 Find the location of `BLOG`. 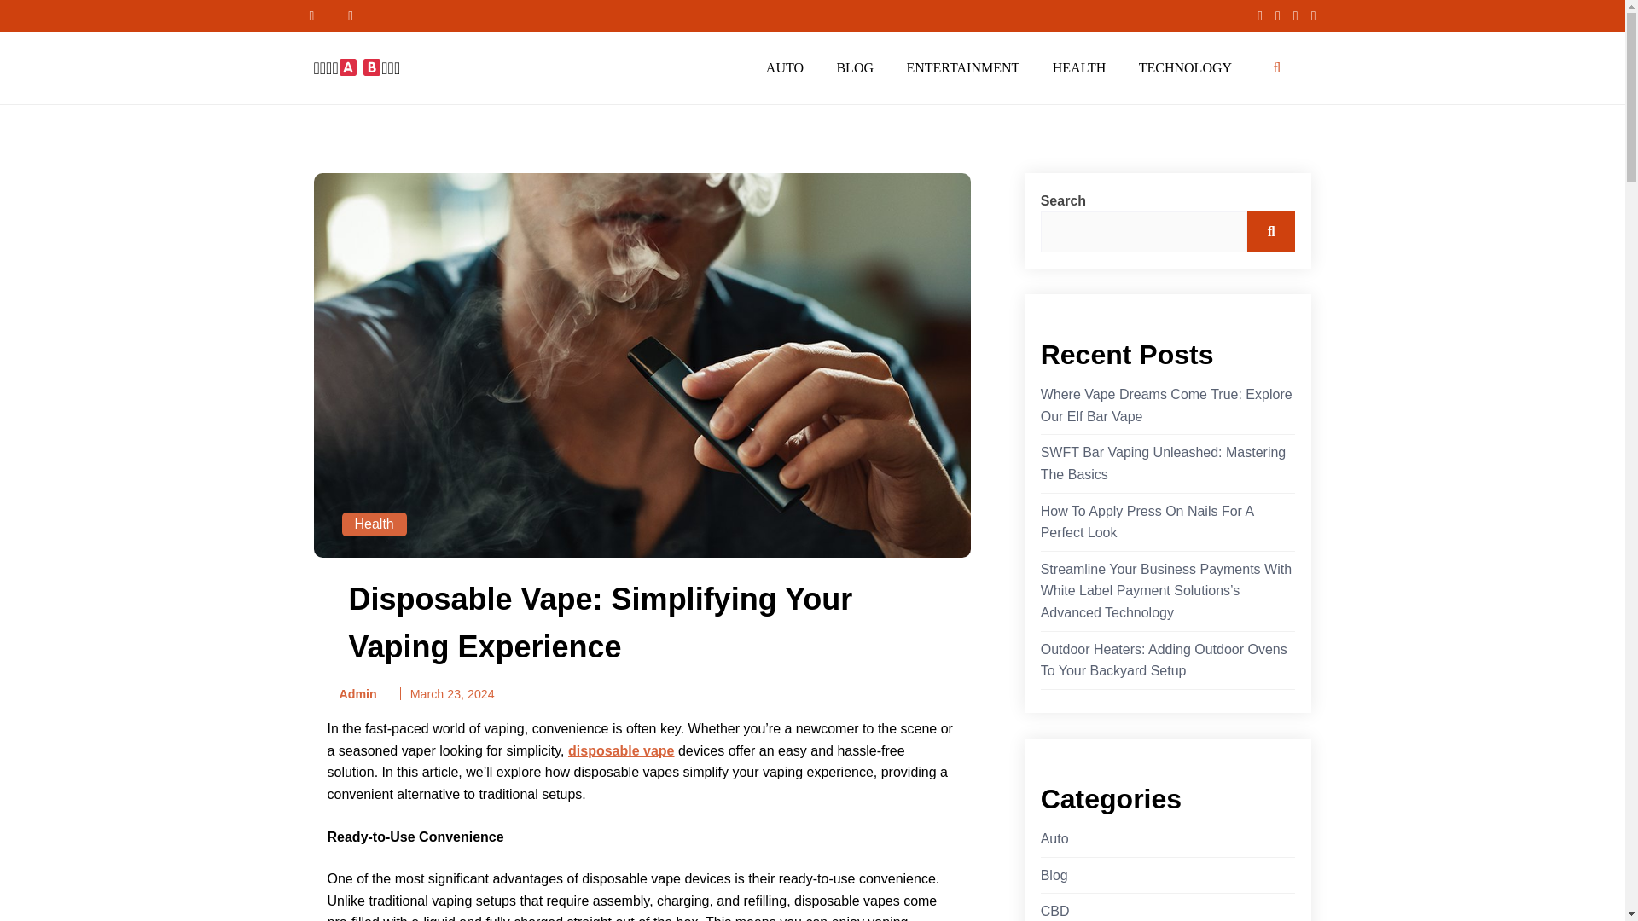

BLOG is located at coordinates (855, 68).